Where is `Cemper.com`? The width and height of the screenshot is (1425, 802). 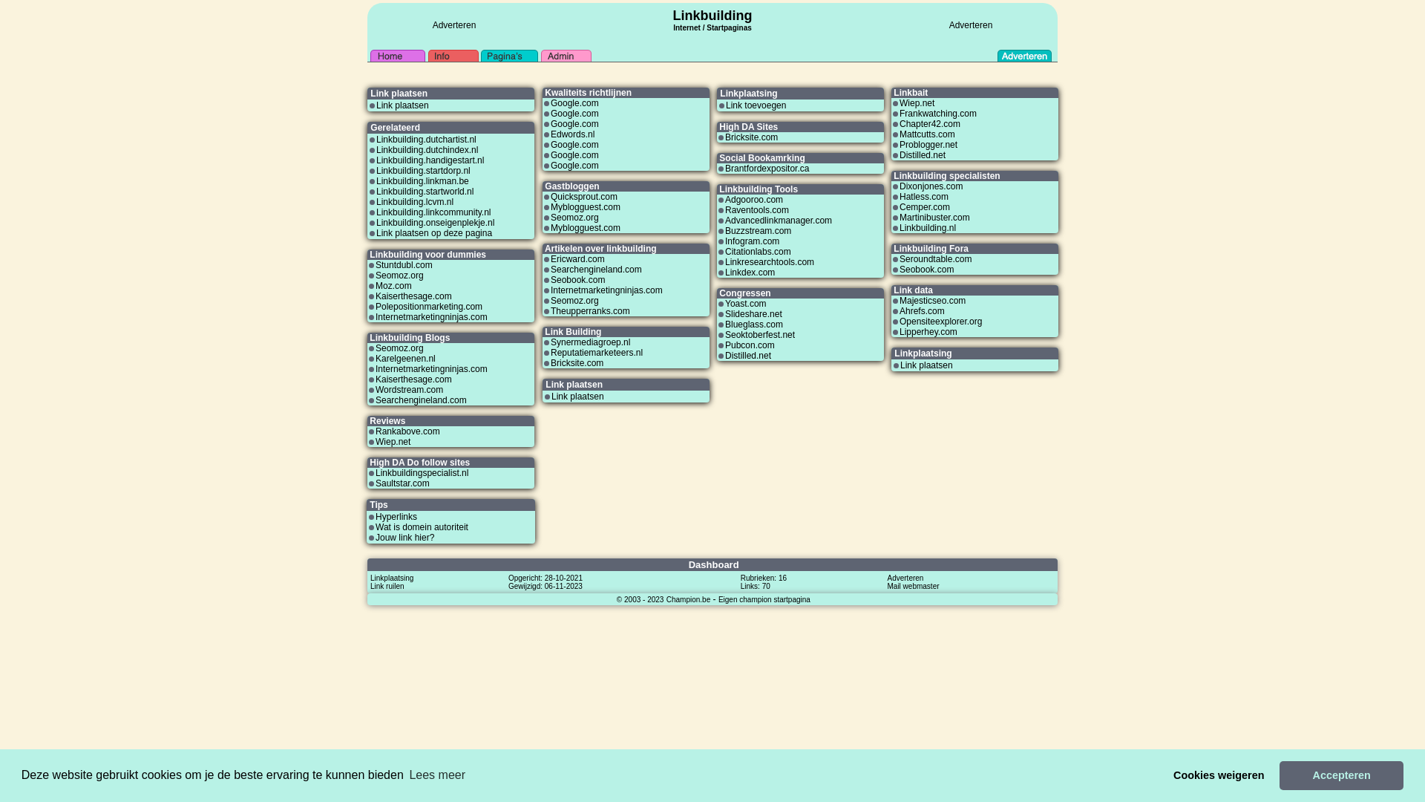 Cemper.com is located at coordinates (925, 207).